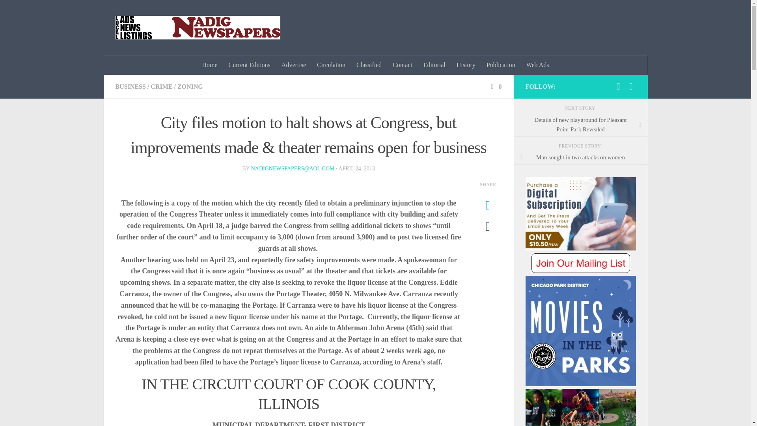  I want to click on CRIME, so click(162, 86).